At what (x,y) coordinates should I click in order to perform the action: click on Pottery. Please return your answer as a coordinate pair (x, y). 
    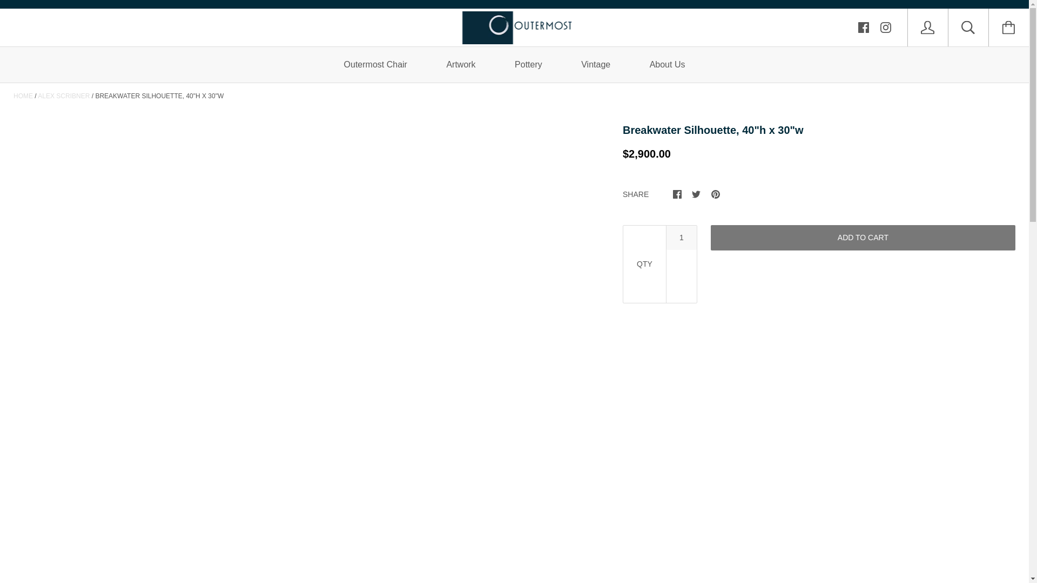
    Looking at the image, I should click on (528, 65).